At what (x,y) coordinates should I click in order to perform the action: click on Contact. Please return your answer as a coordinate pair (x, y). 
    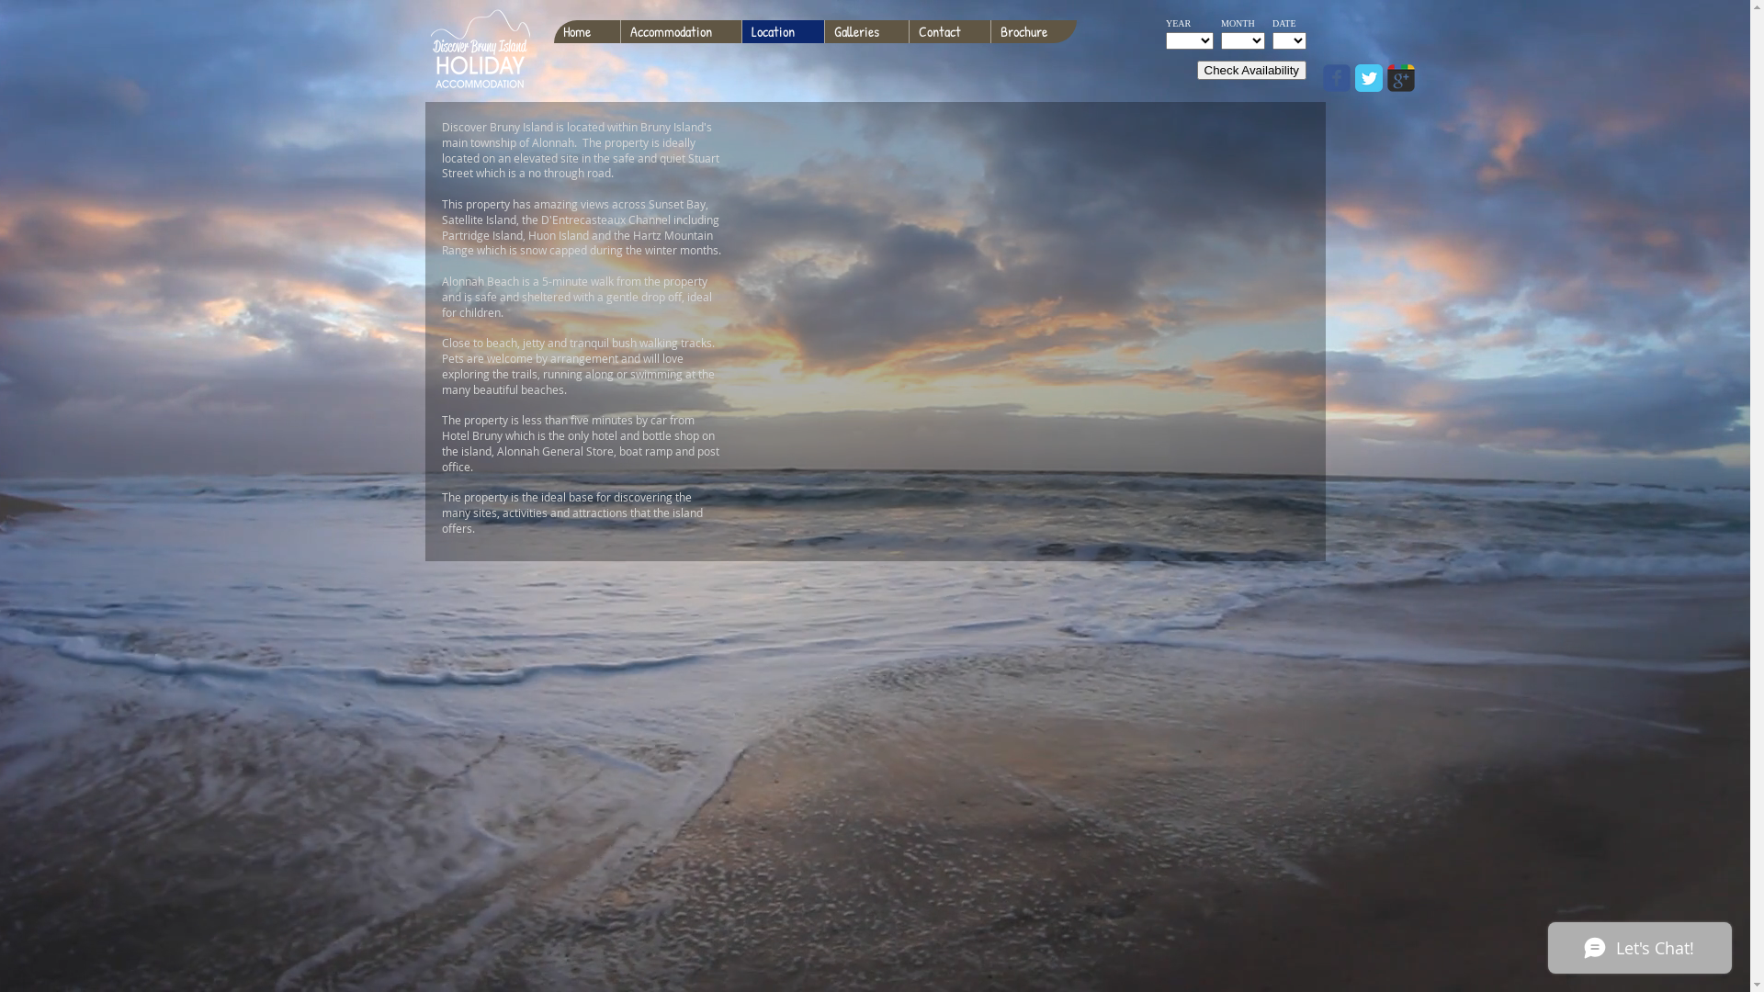
    Looking at the image, I should click on (948, 31).